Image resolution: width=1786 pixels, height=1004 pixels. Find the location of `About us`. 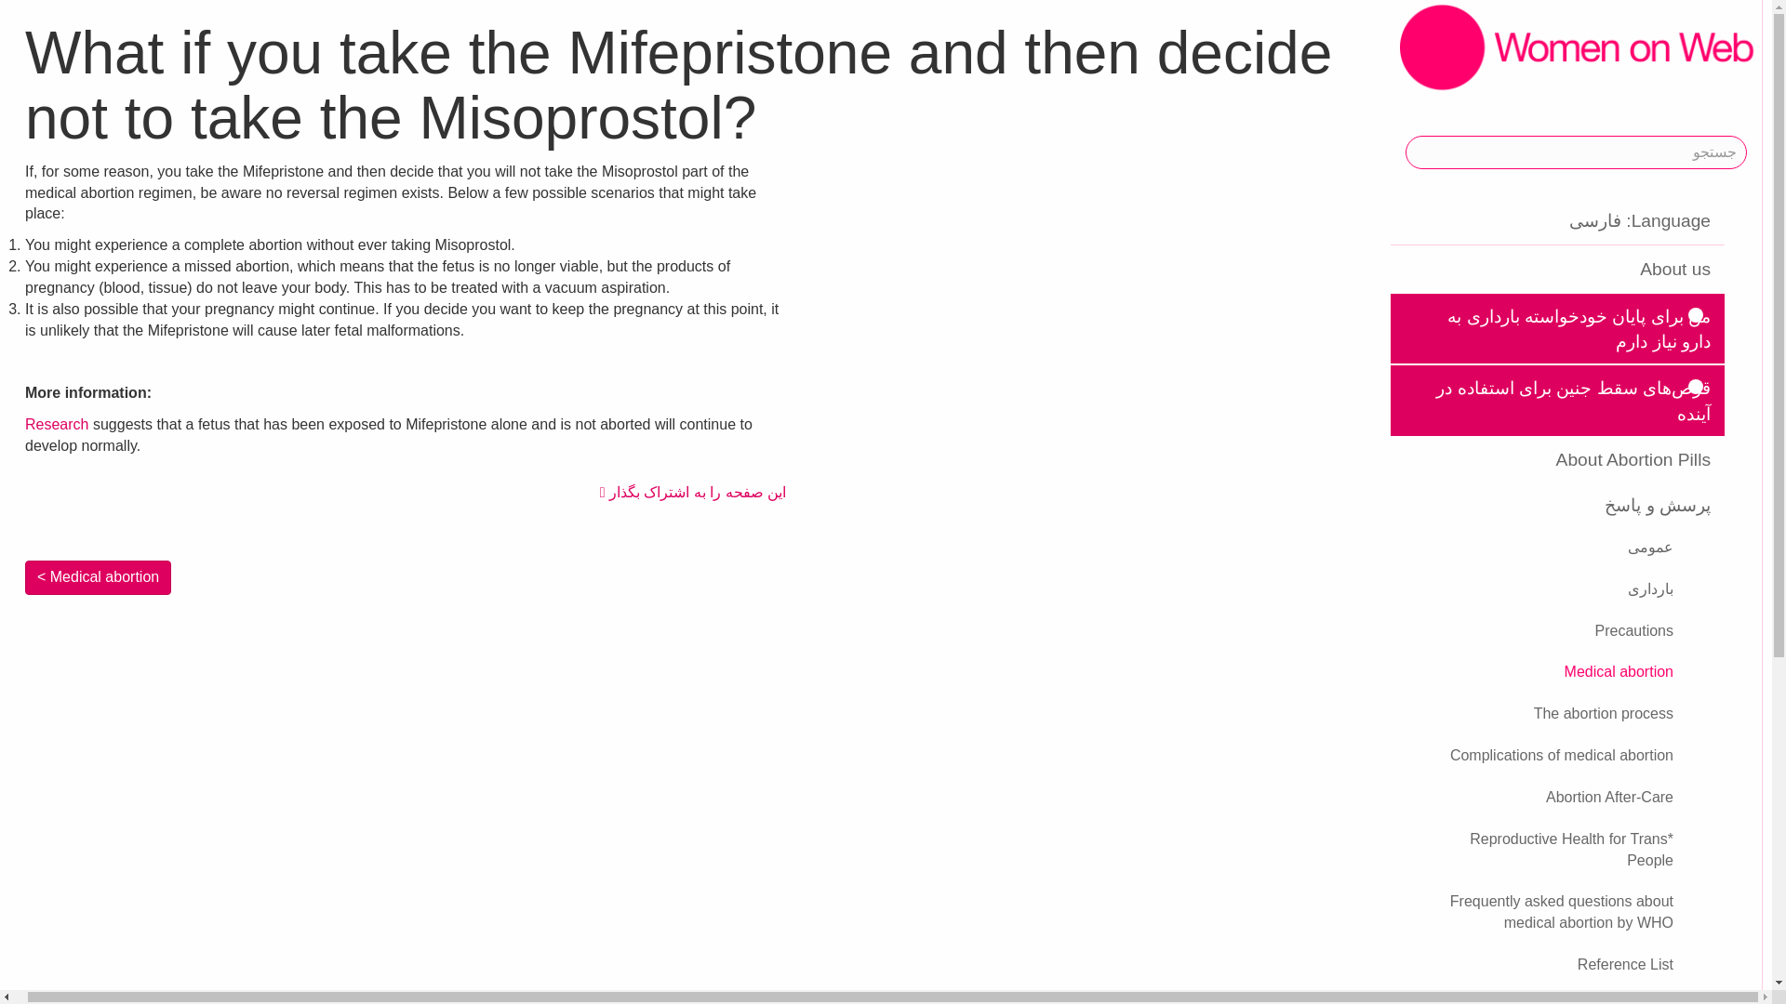

About us is located at coordinates (1557, 269).